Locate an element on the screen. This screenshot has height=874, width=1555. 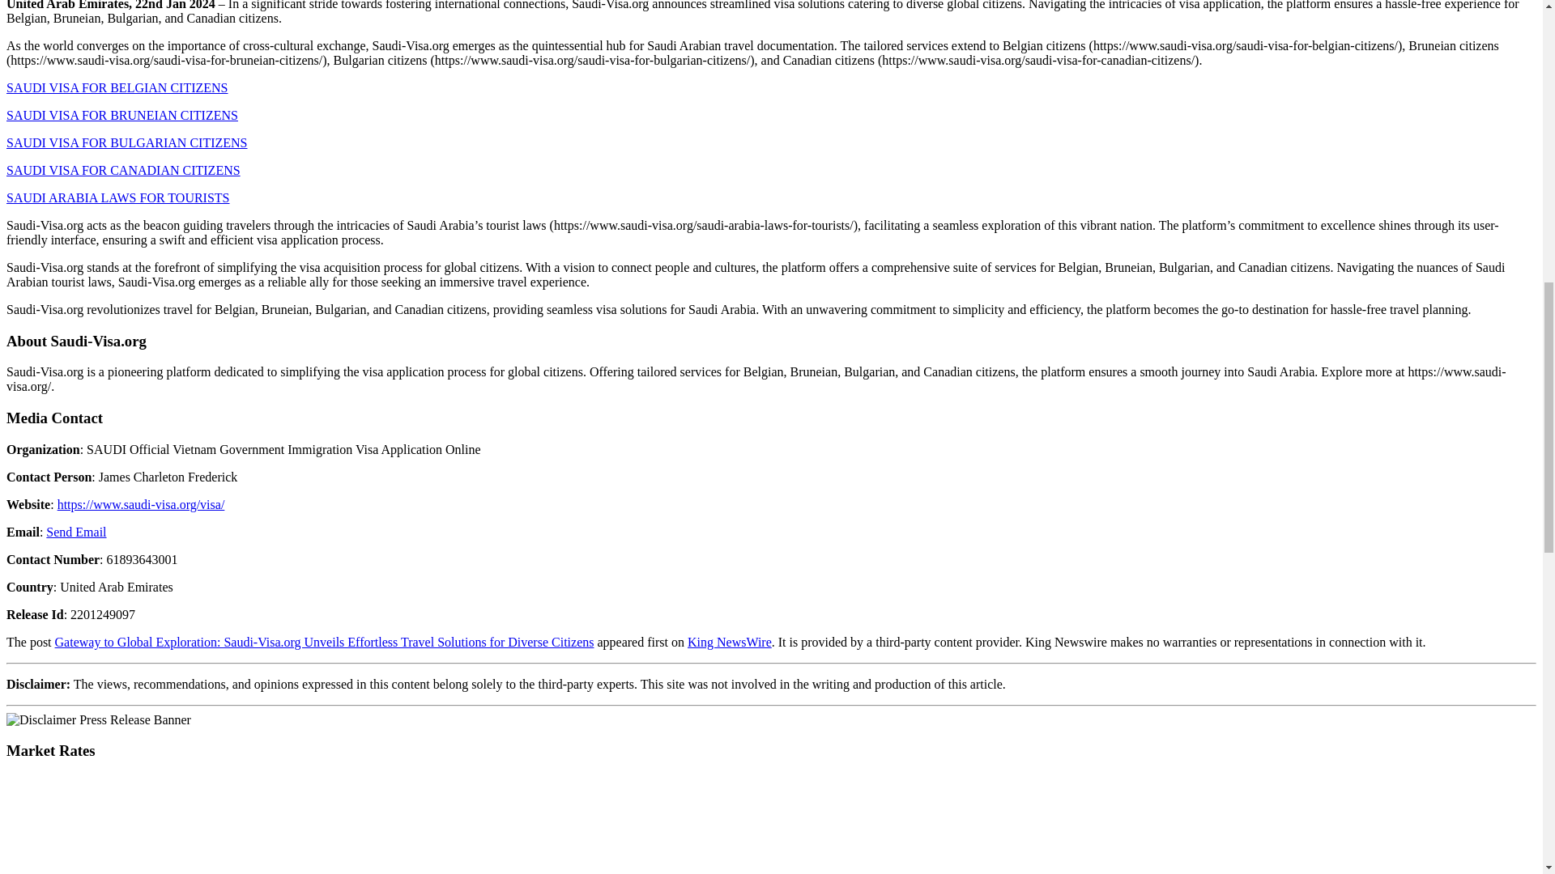
SAUDI VISA FOR BRUNEIAN CITIZENS is located at coordinates (121, 115).